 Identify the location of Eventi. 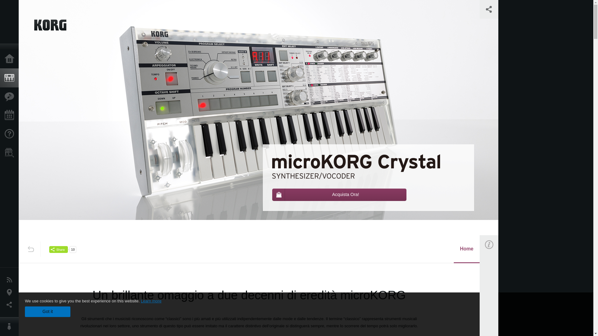
(11, 115).